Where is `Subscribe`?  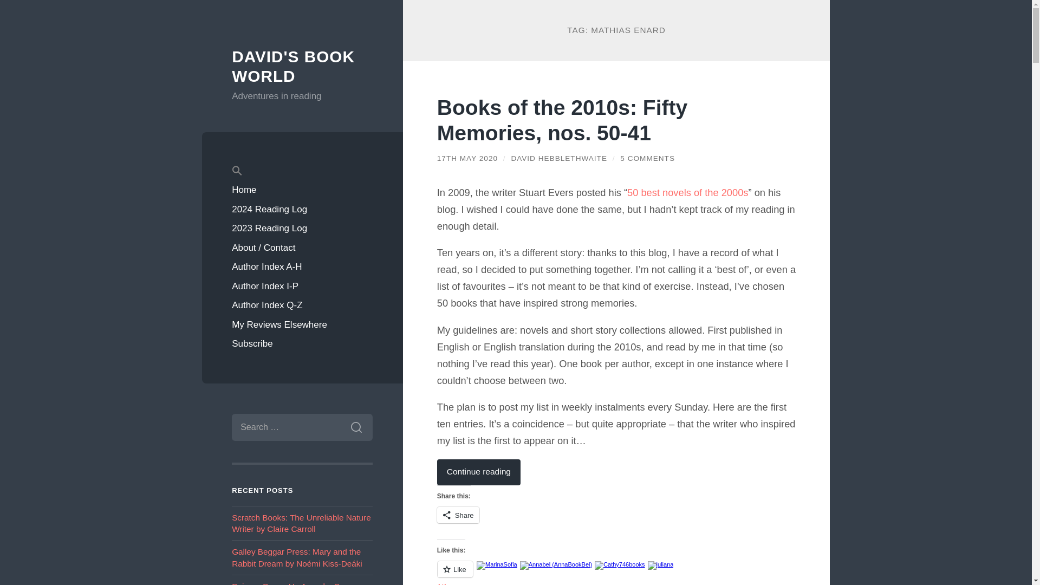 Subscribe is located at coordinates (302, 343).